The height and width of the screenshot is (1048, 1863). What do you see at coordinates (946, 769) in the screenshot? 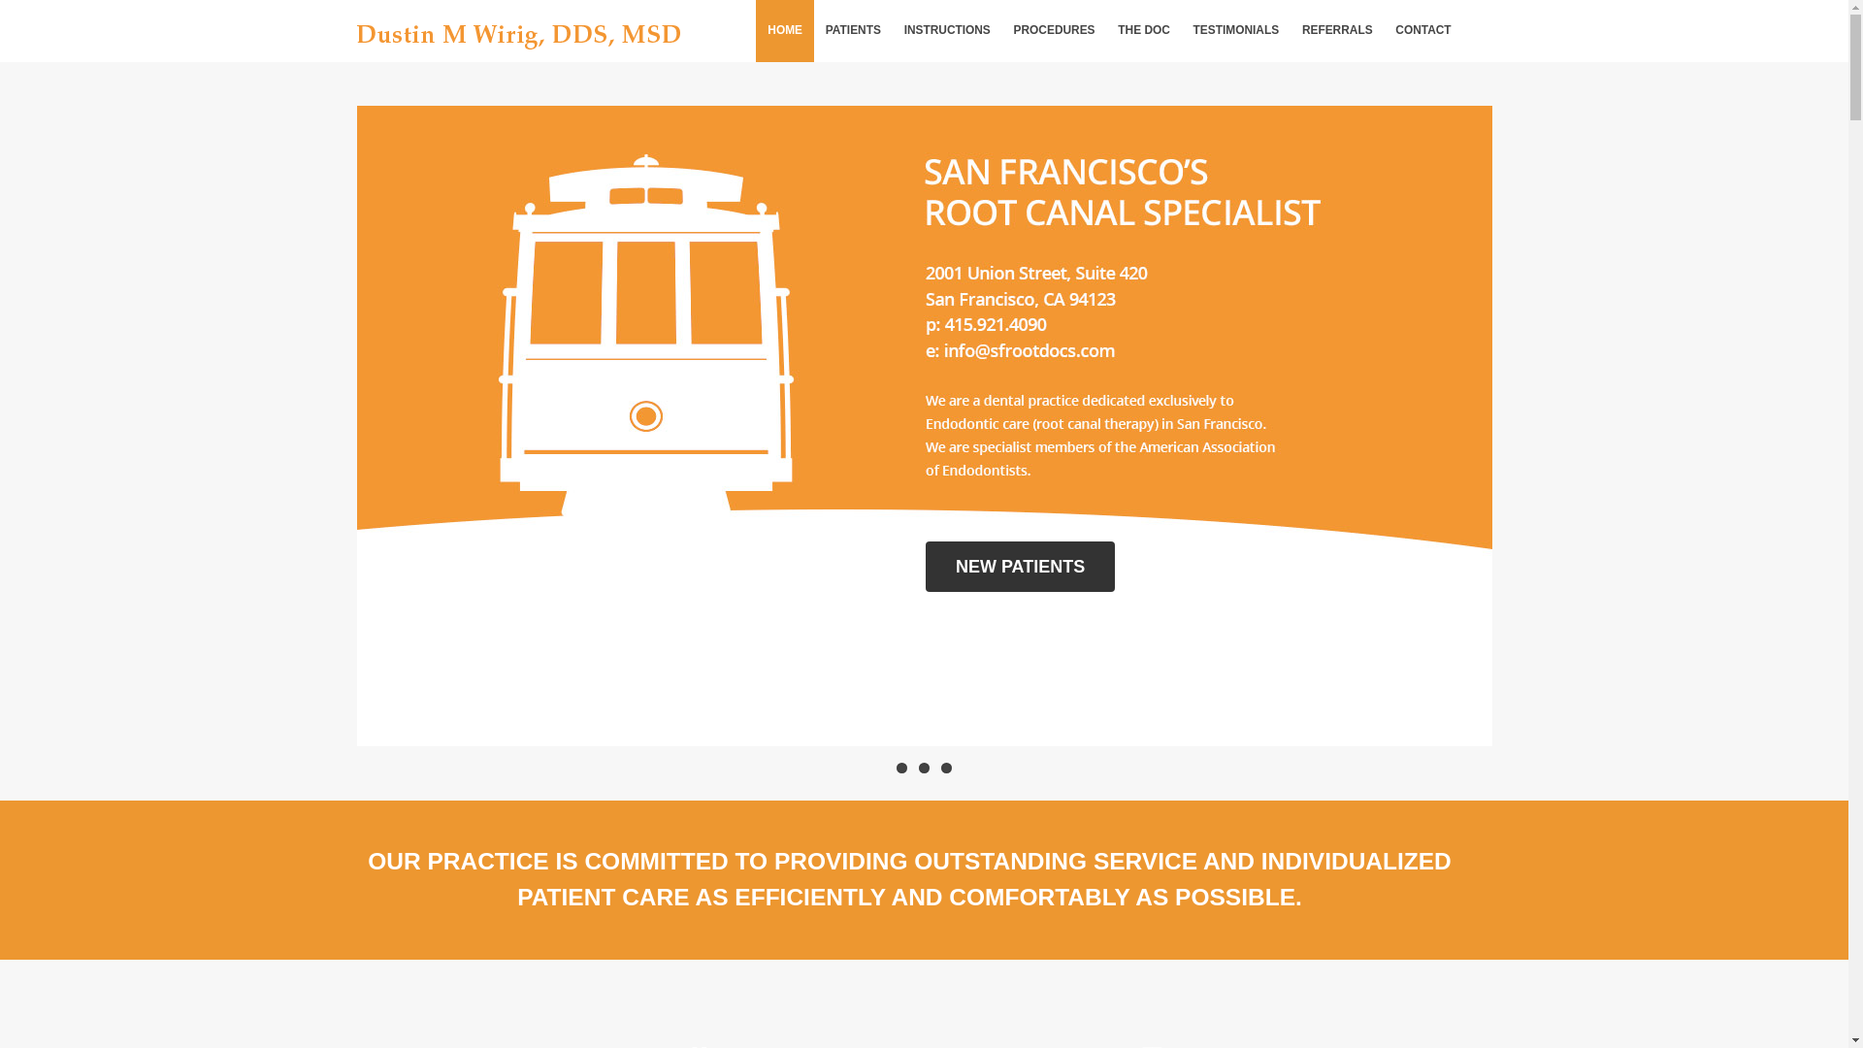
I see `3` at bounding box center [946, 769].